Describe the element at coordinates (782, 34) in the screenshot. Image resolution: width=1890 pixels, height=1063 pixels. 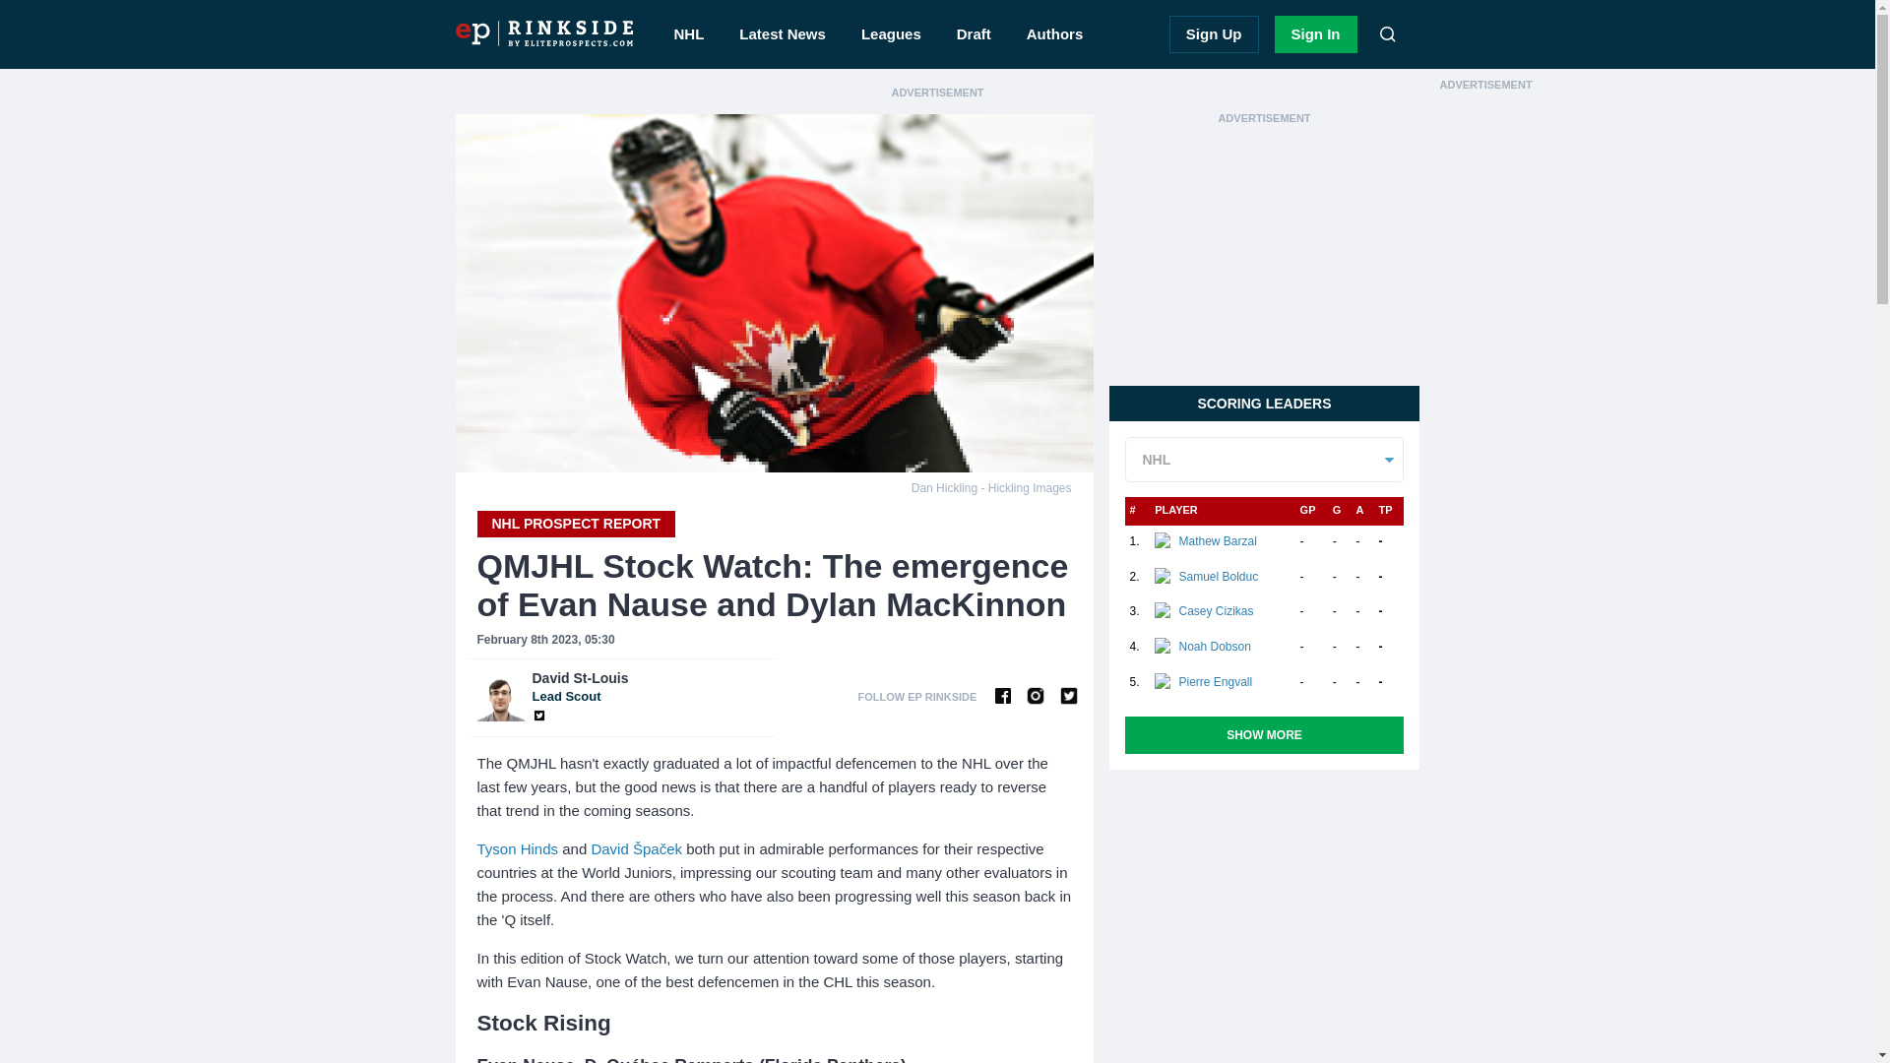
I see `Latest News` at that location.